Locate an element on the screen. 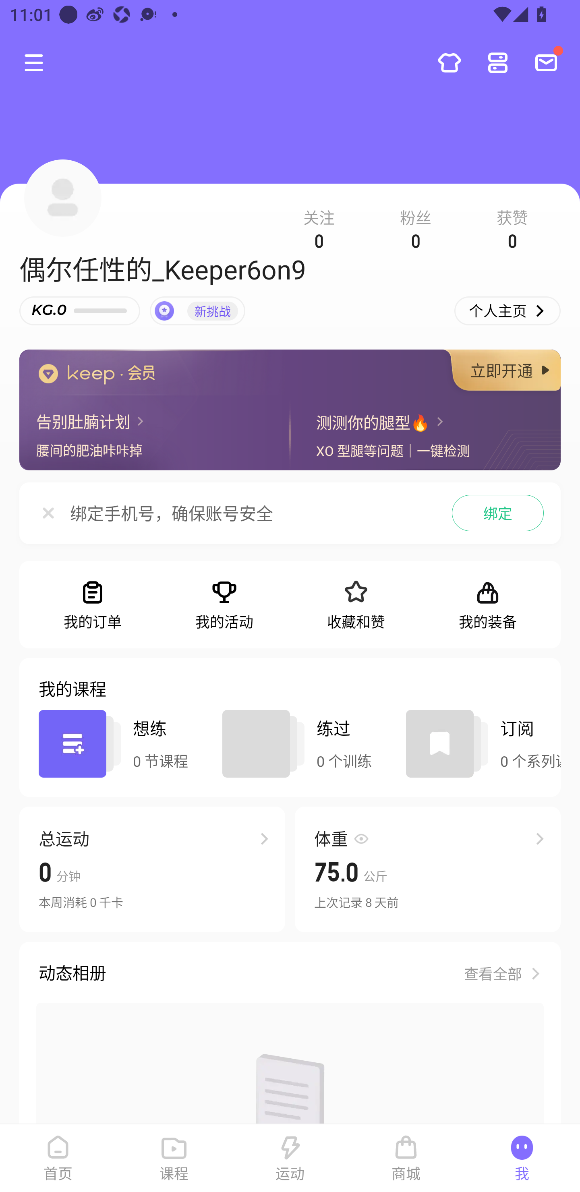  我的活动 is located at coordinates (224, 605).